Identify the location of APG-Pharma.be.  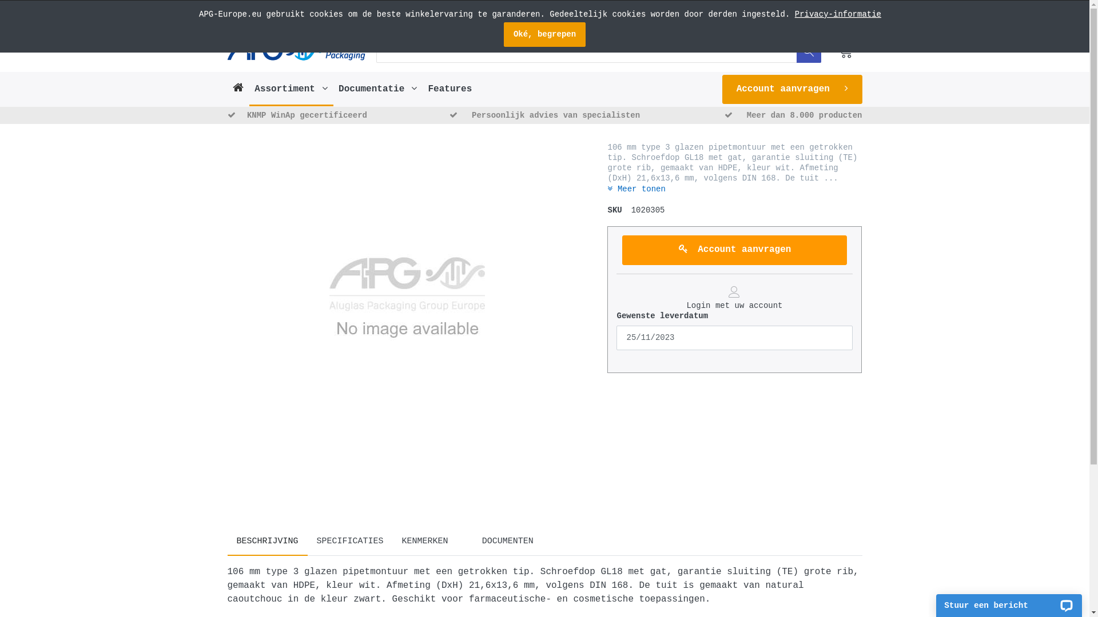
(298, 50).